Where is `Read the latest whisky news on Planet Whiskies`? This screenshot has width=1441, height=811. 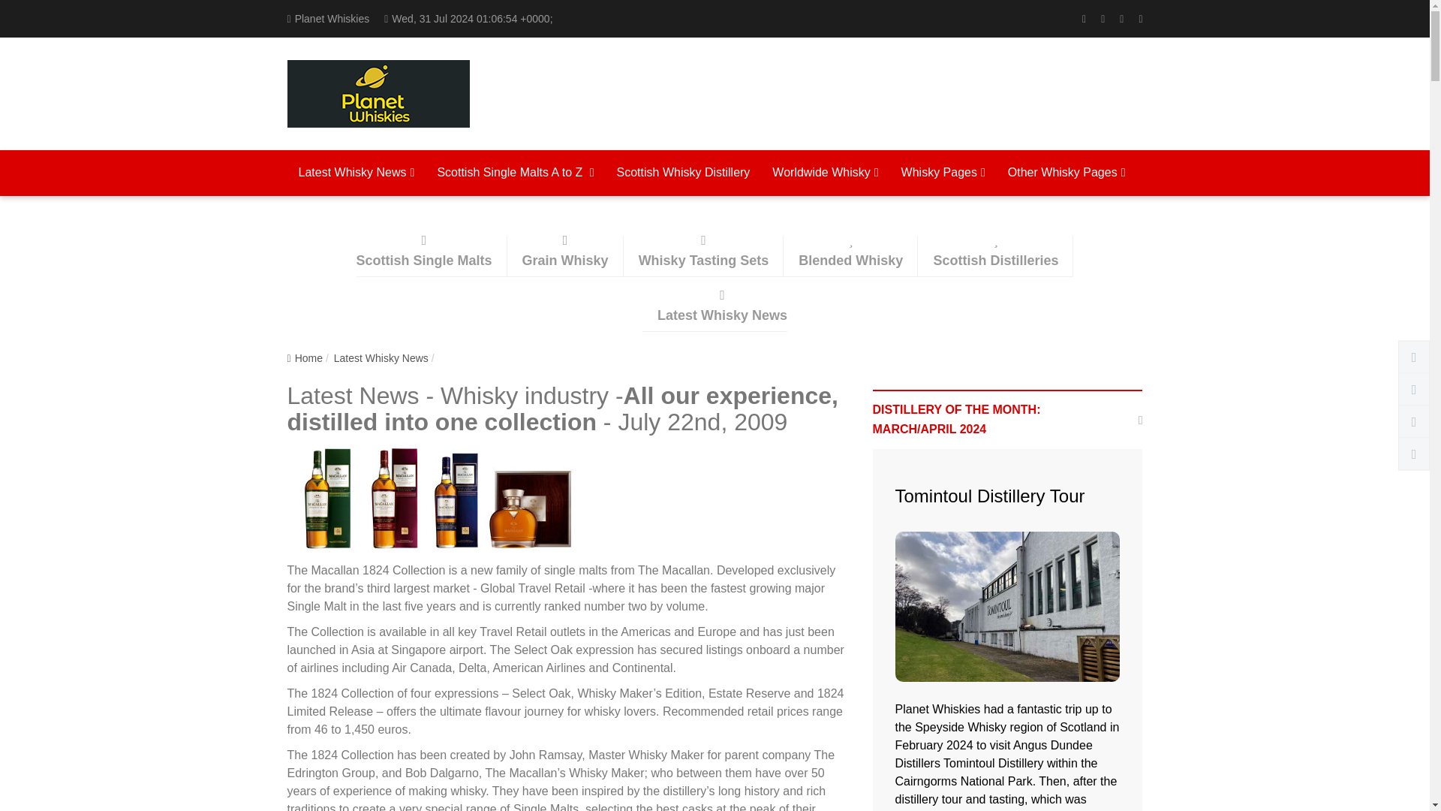 Read the latest whisky news on Planet Whiskies is located at coordinates (356, 173).